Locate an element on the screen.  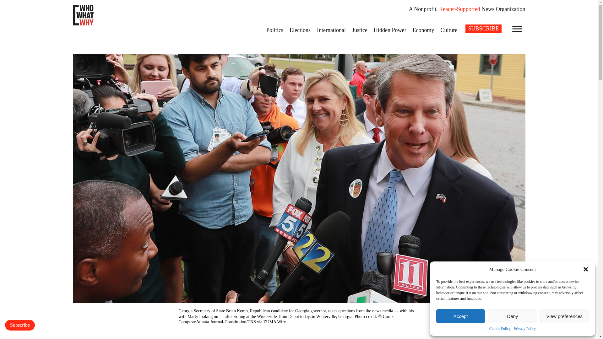
Elections is located at coordinates (300, 30).